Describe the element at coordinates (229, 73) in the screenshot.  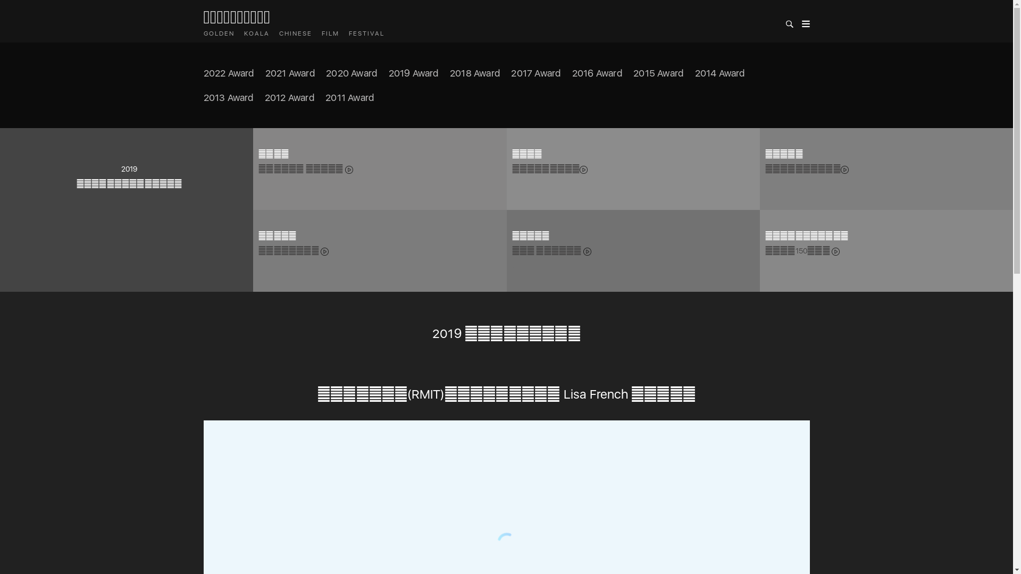
I see `2022 Award` at that location.